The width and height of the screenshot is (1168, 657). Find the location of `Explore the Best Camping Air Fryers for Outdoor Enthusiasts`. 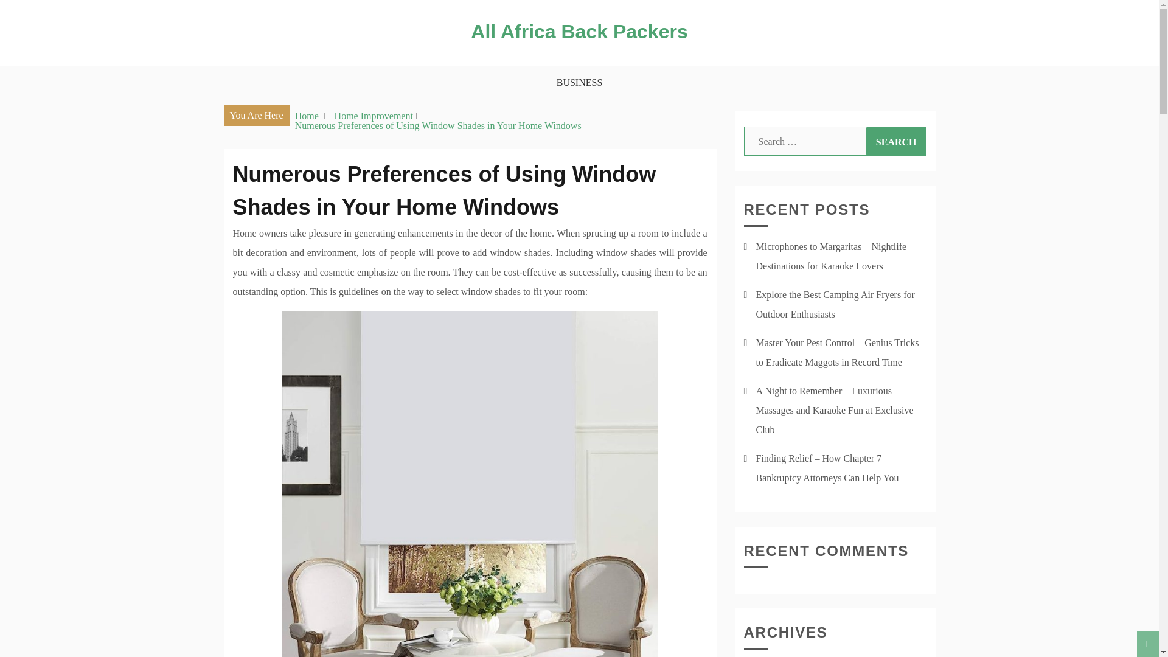

Explore the Best Camping Air Fryers for Outdoor Enthusiasts is located at coordinates (835, 304).